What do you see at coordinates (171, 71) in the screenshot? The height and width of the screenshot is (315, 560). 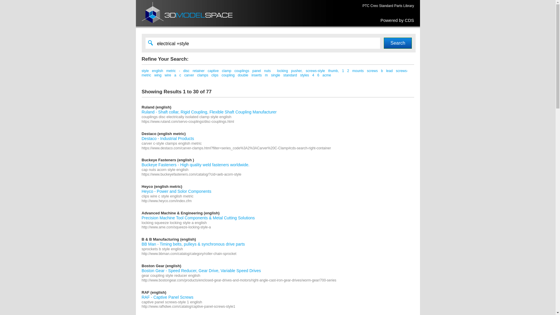 I see `metric` at bounding box center [171, 71].